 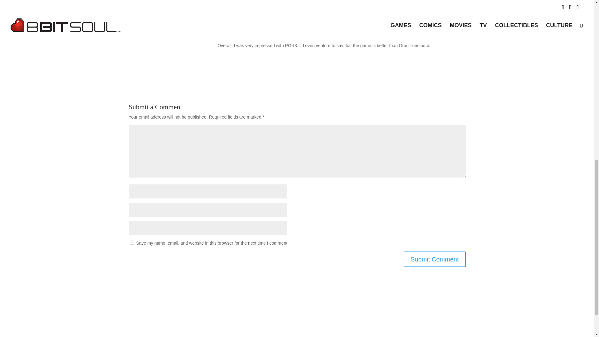 I want to click on yes, so click(x=132, y=243).